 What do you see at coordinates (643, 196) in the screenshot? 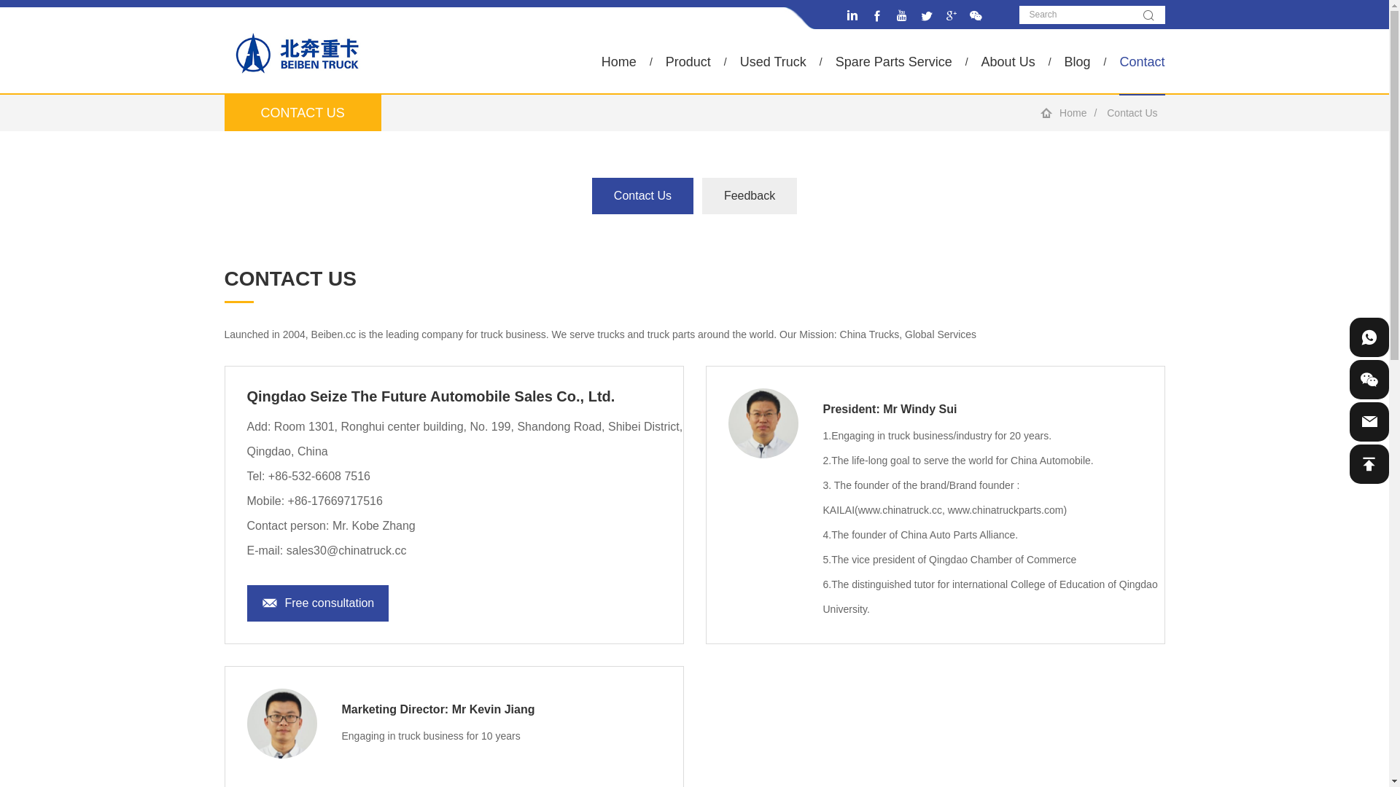
I see `Contact Us` at bounding box center [643, 196].